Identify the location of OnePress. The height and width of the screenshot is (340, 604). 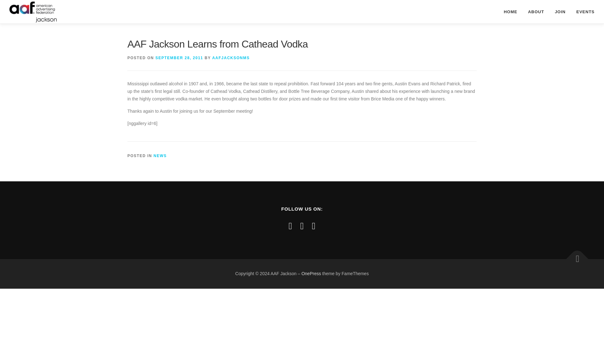
(311, 273).